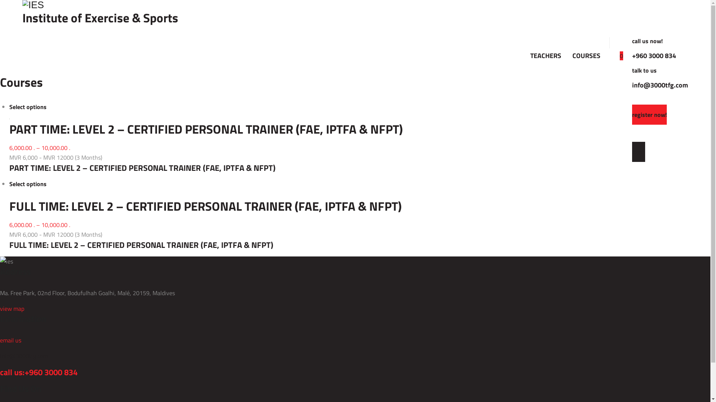 Image resolution: width=716 pixels, height=402 pixels. What do you see at coordinates (621, 56) in the screenshot?
I see `0` at bounding box center [621, 56].